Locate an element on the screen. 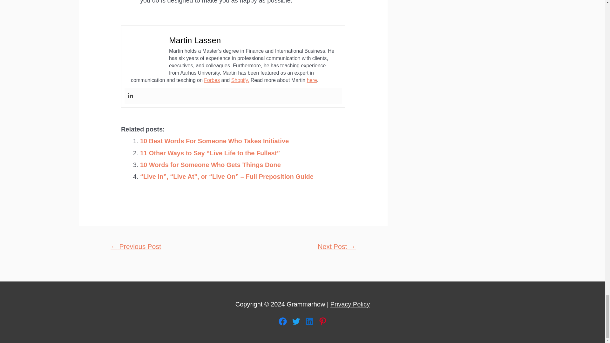  here is located at coordinates (312, 80).